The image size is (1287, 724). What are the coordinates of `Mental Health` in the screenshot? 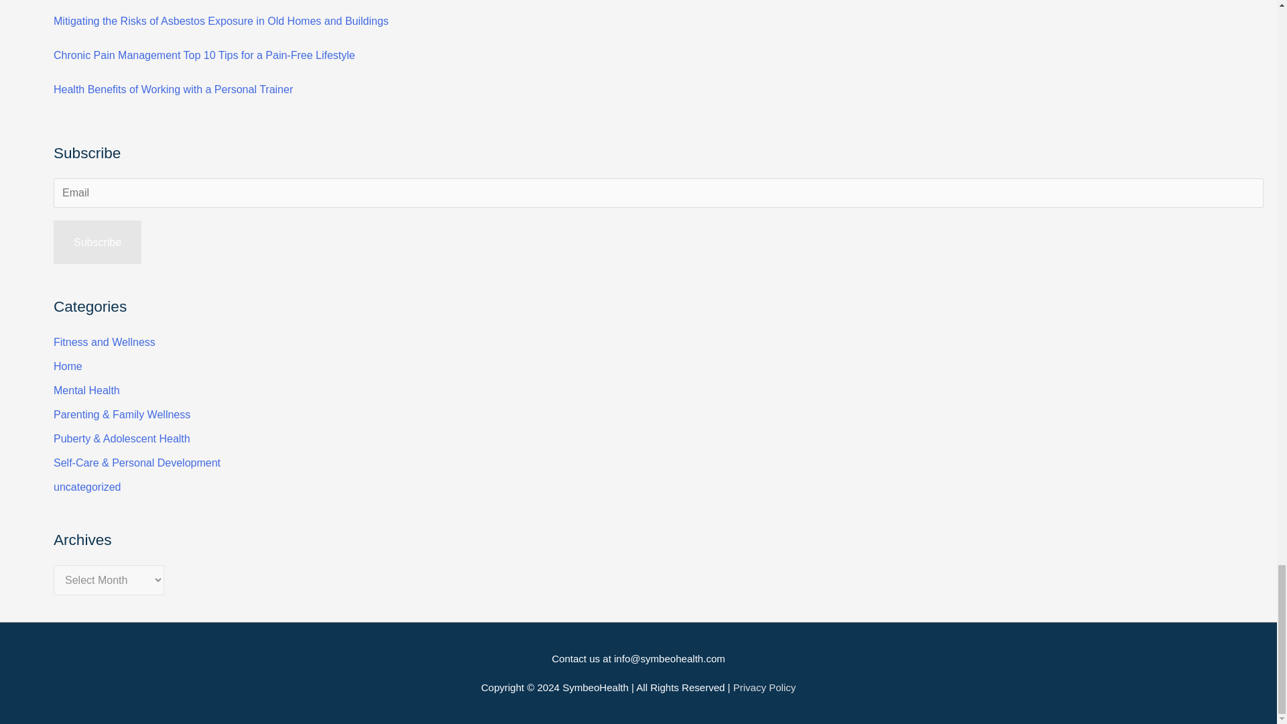 It's located at (86, 390).